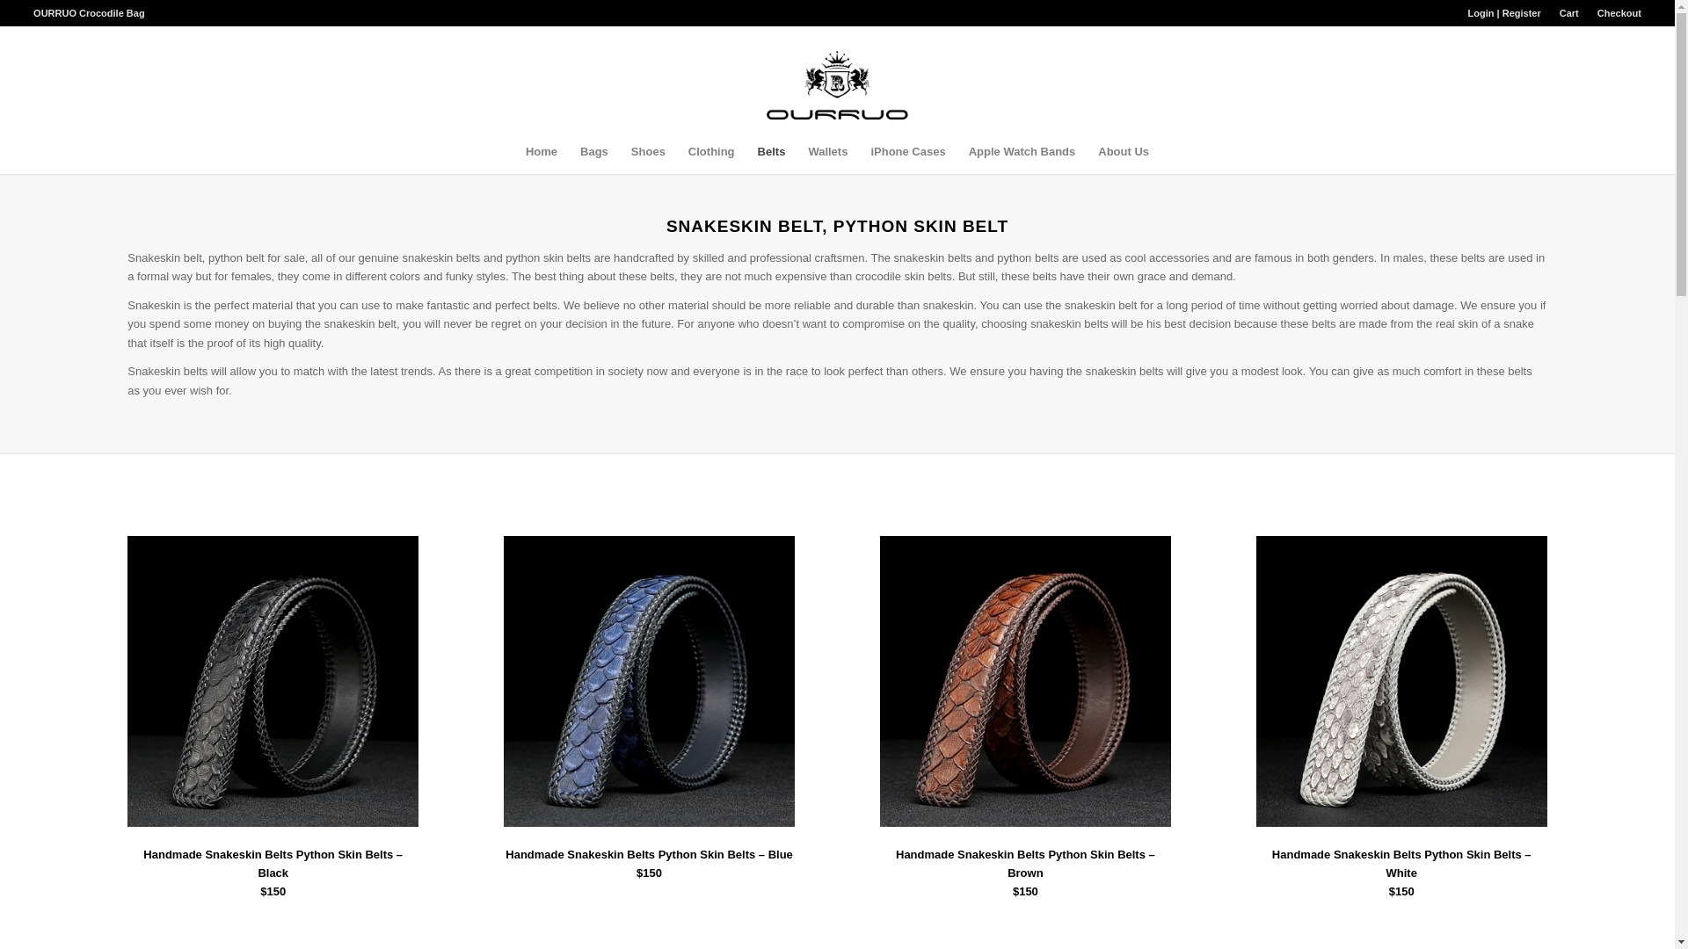 The width and height of the screenshot is (1688, 949). I want to click on Handmade Snakeskin Belts Python Skin Belts-White, so click(1401, 682).